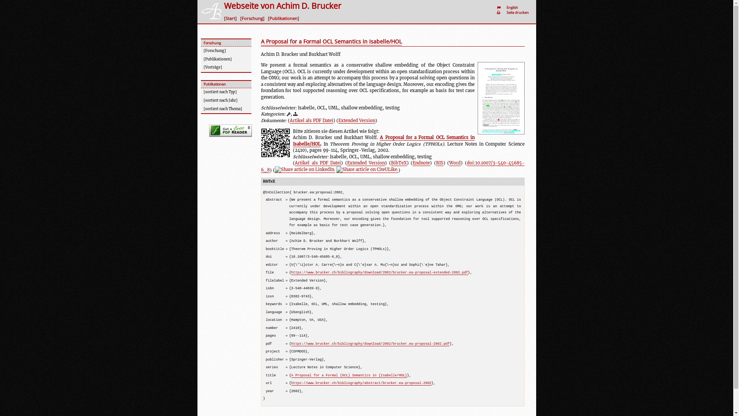  What do you see at coordinates (226, 109) in the screenshot?
I see `[sortiert nach Thema]` at bounding box center [226, 109].